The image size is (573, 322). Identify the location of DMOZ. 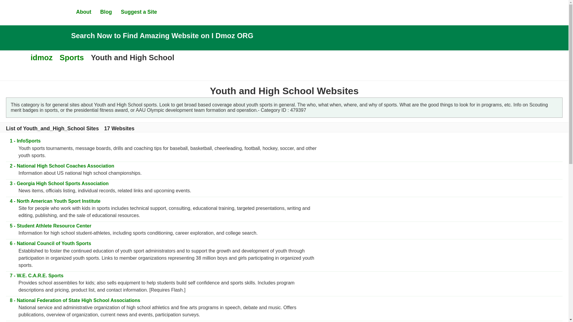
(34, 12).